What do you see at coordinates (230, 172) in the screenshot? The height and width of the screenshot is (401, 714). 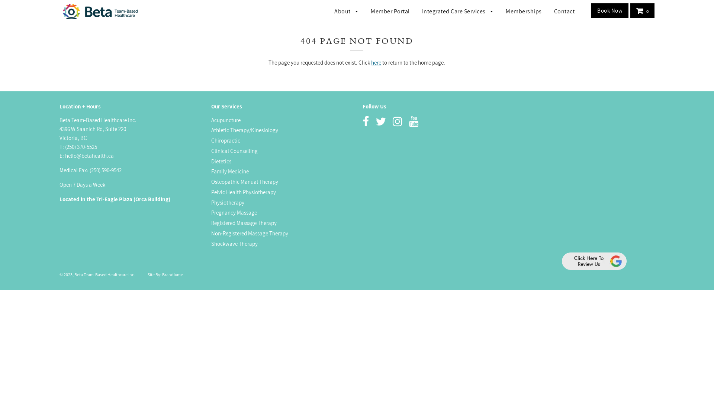 I see `Family Medicine` at bounding box center [230, 172].